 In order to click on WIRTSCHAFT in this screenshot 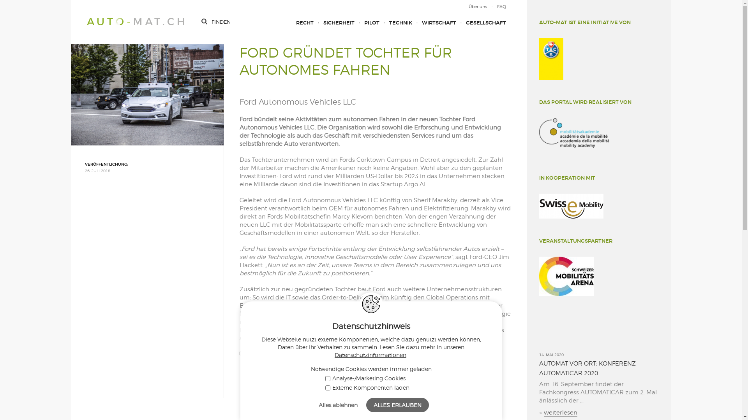, I will do `click(434, 23)`.